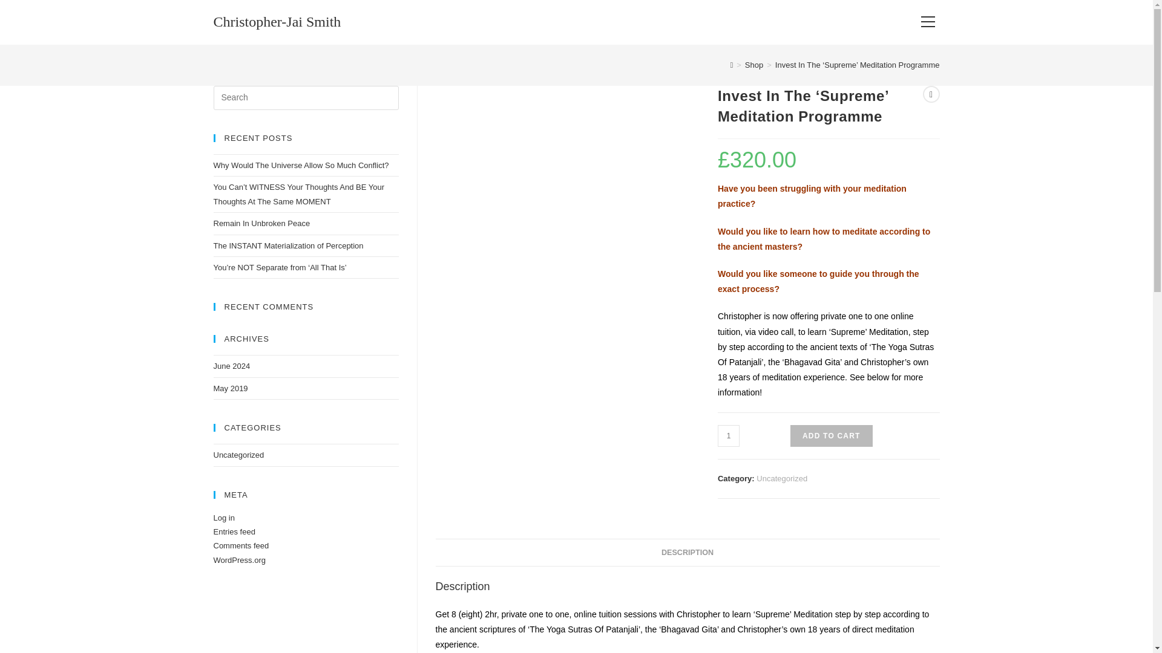  What do you see at coordinates (831, 435) in the screenshot?
I see `ADD TO CART` at bounding box center [831, 435].